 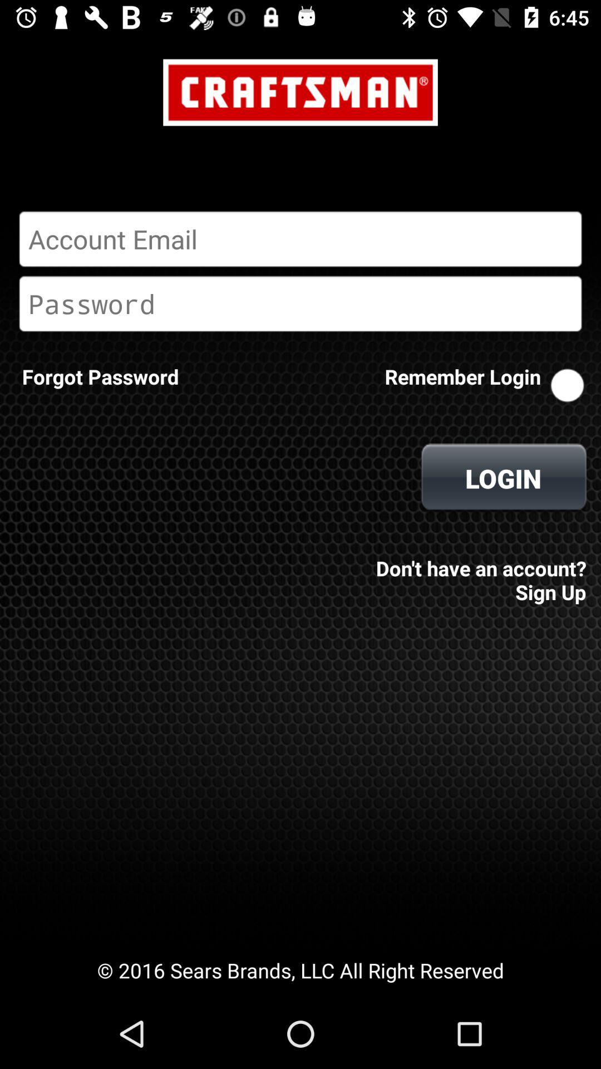 What do you see at coordinates (477, 572) in the screenshot?
I see `turn on don t have icon` at bounding box center [477, 572].